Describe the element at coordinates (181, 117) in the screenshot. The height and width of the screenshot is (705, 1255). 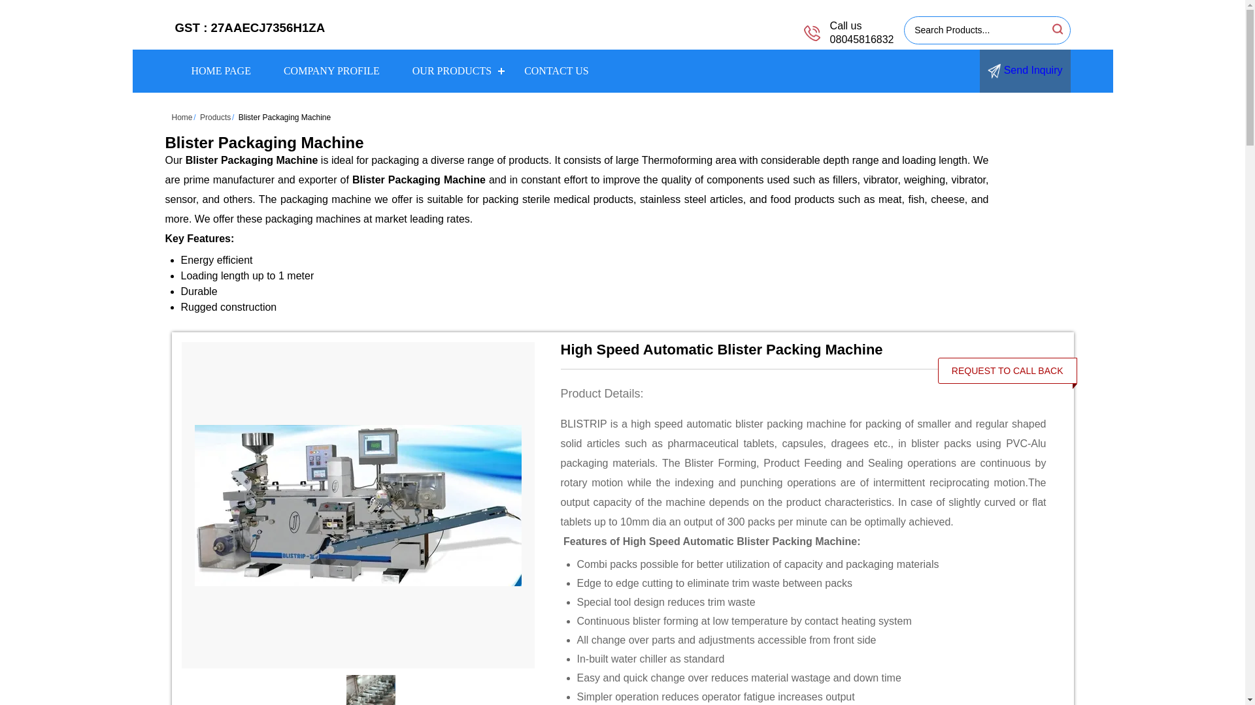
I see `Home` at that location.